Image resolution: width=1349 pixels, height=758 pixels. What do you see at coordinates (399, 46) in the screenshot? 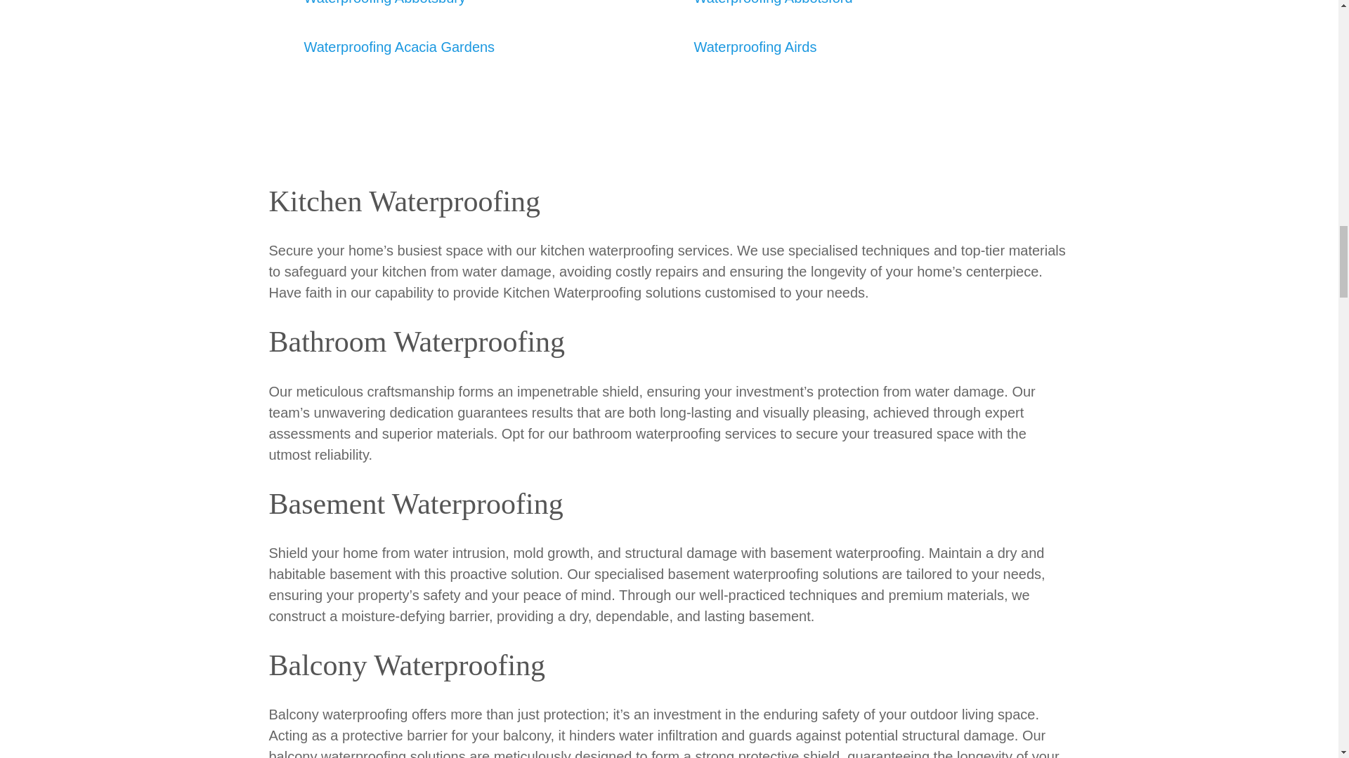
I see `Waterproofing Acacia Gardens` at bounding box center [399, 46].